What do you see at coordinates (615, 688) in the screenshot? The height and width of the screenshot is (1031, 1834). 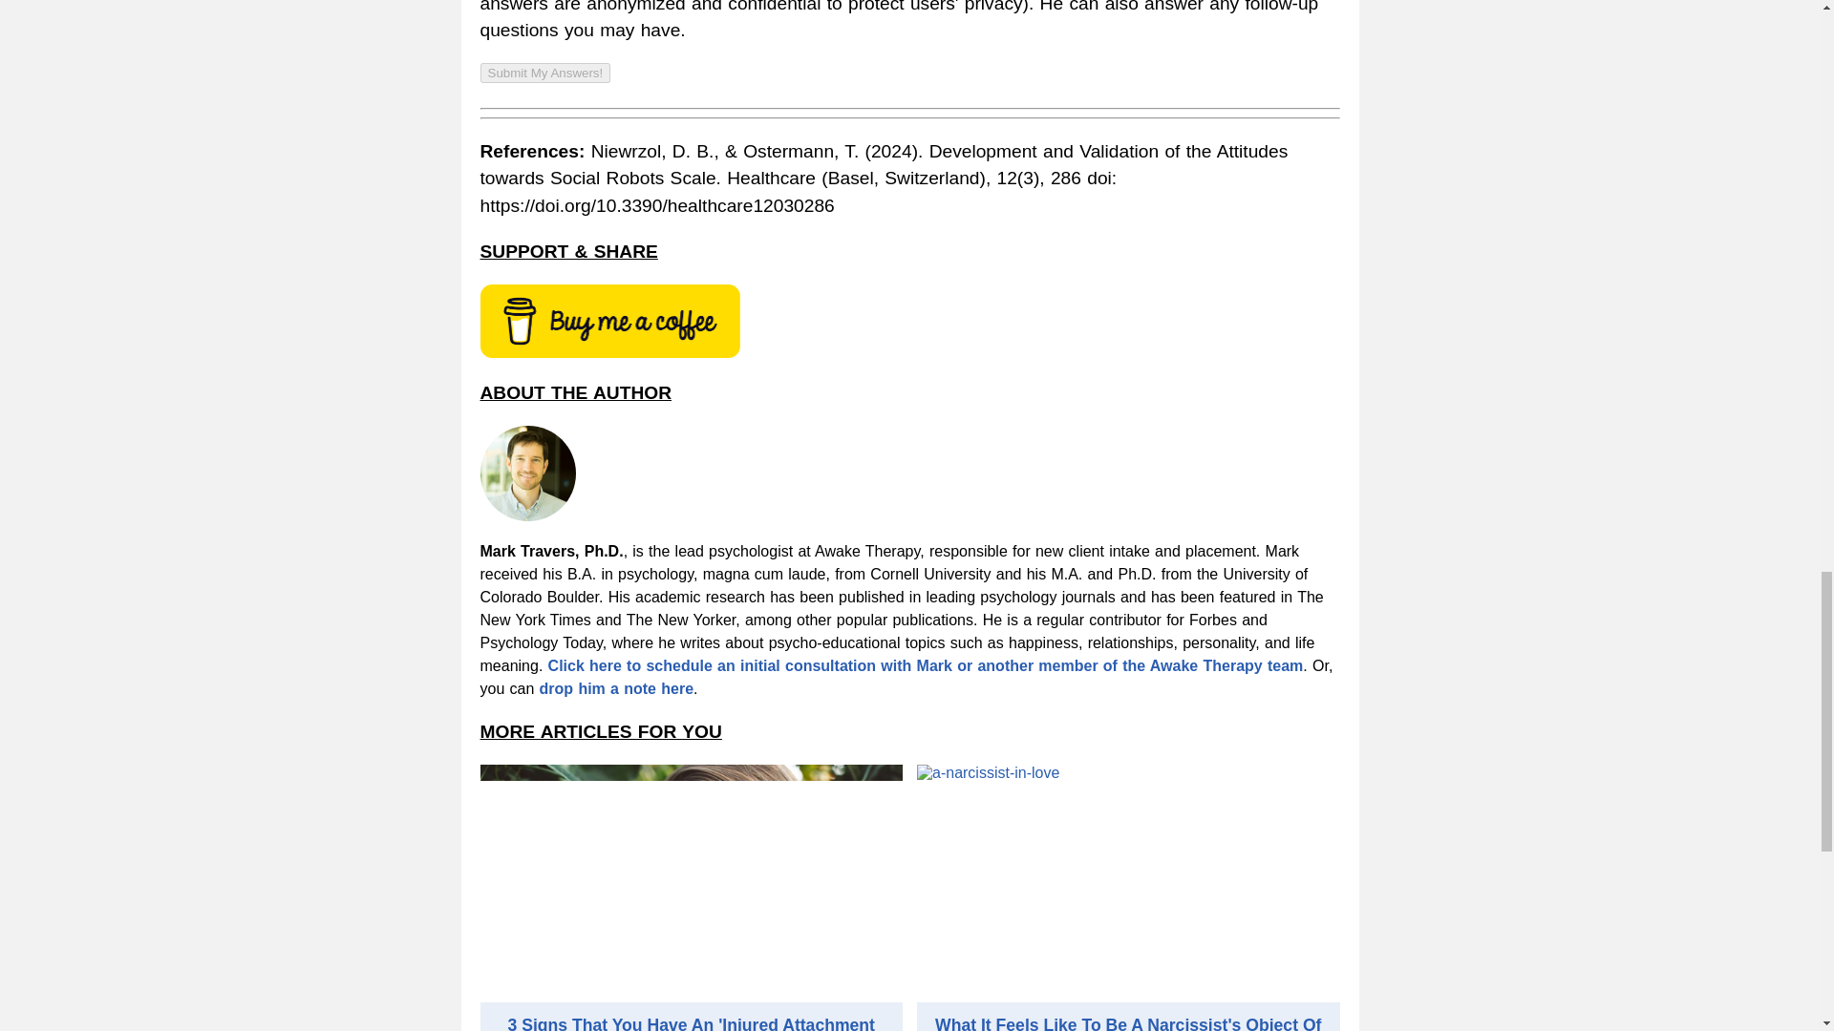 I see `drop him a note here` at bounding box center [615, 688].